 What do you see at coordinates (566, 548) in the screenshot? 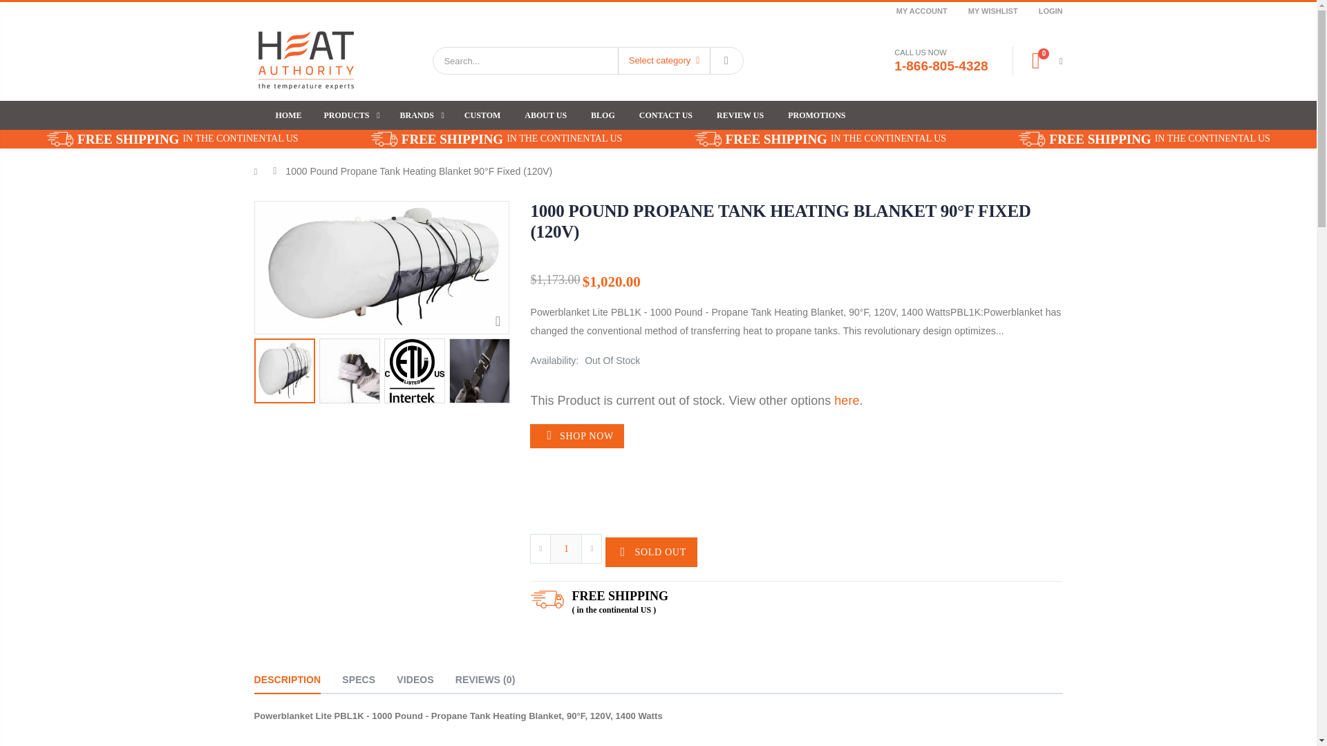
I see `1` at bounding box center [566, 548].